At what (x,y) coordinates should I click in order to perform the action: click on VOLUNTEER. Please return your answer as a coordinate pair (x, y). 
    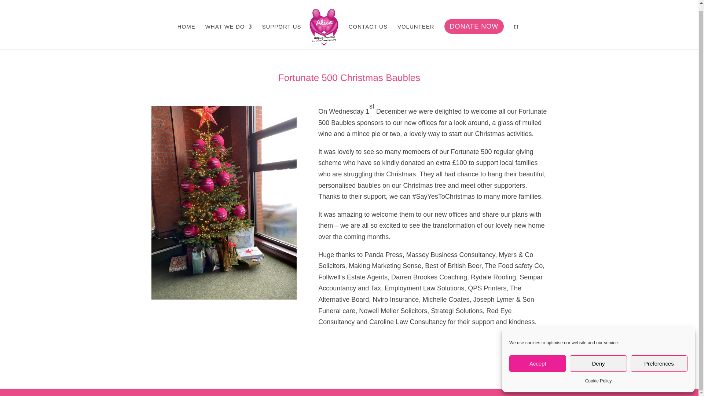
    Looking at the image, I should click on (416, 31).